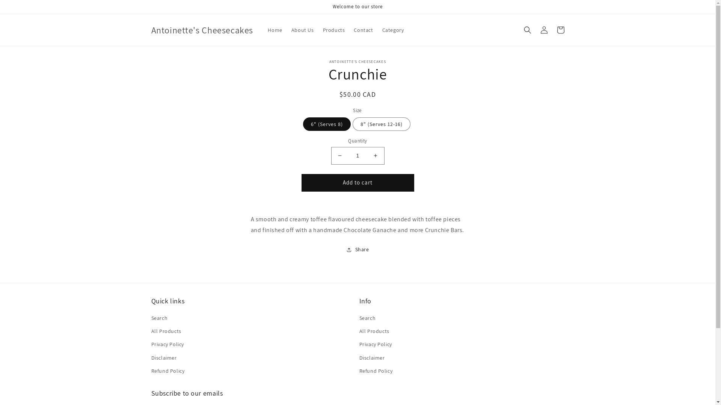 This screenshot has width=721, height=405. Describe the element at coordinates (374, 331) in the screenshot. I see `All Products` at that location.